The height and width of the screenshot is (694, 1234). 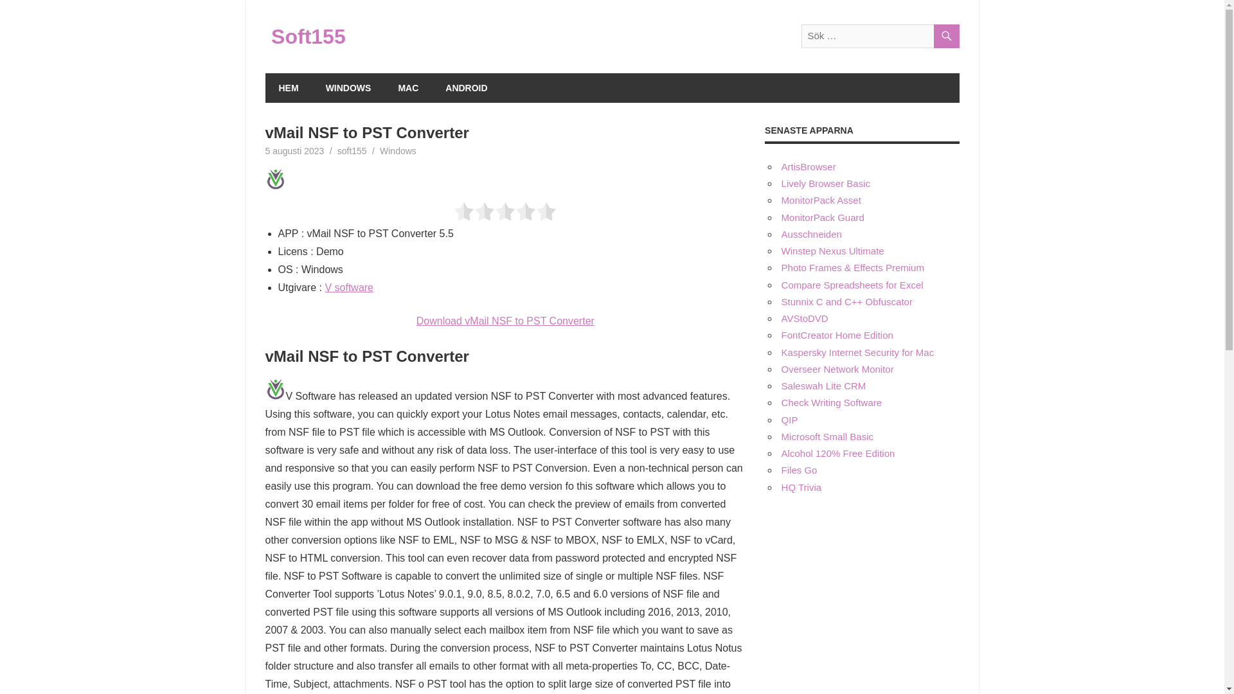 What do you see at coordinates (852, 285) in the screenshot?
I see `Compare Spreadsheets for Excel` at bounding box center [852, 285].